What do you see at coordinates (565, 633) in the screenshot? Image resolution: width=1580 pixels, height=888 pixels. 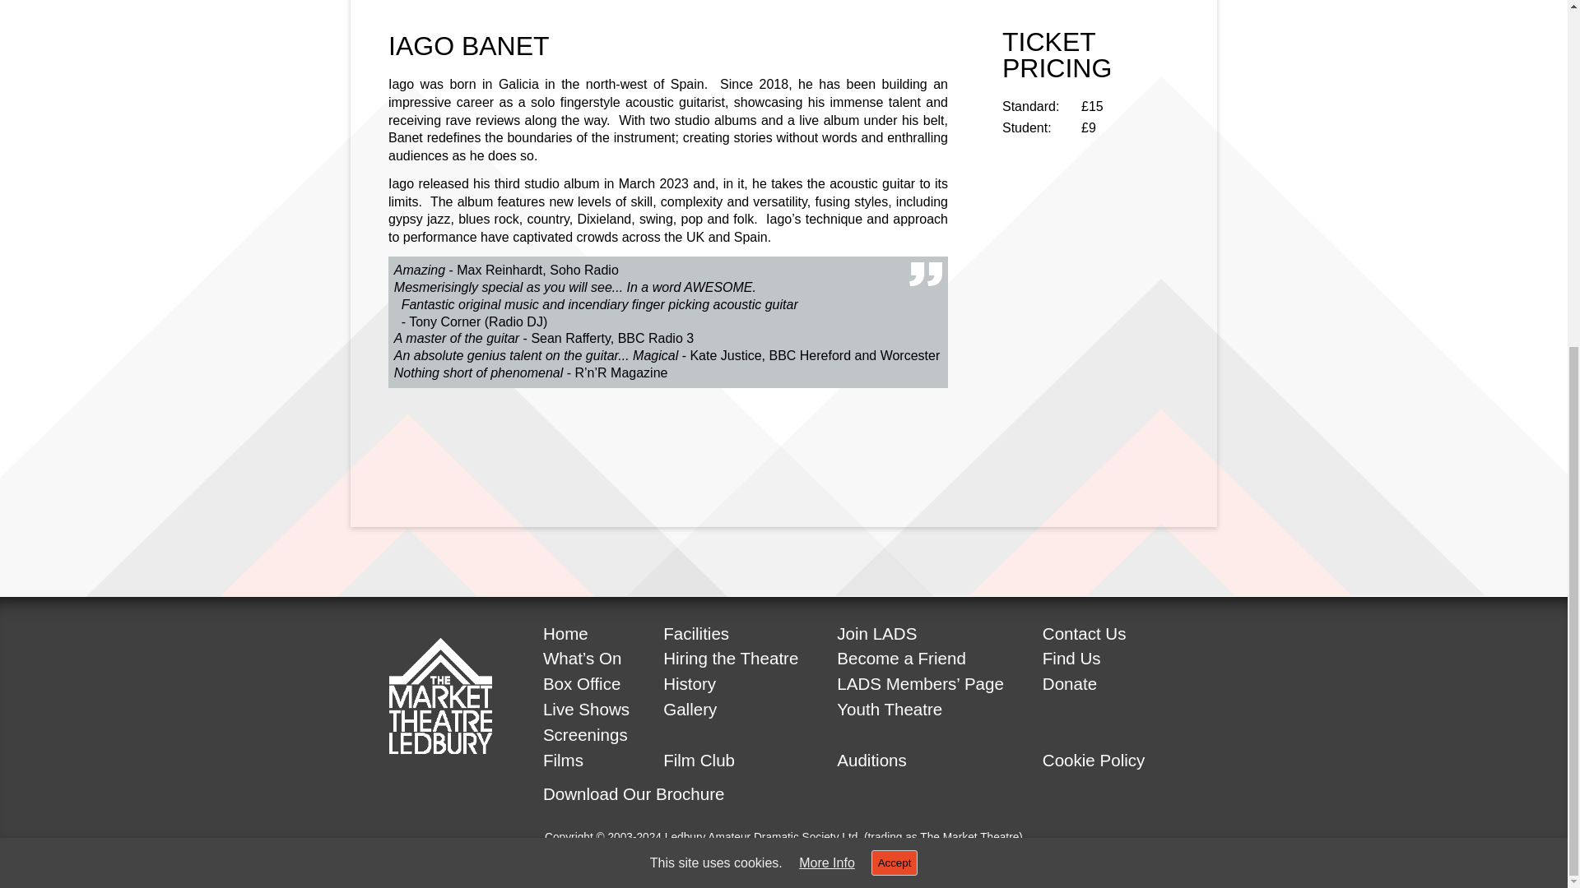 I see `The Market Theatre Ledbury` at bounding box center [565, 633].